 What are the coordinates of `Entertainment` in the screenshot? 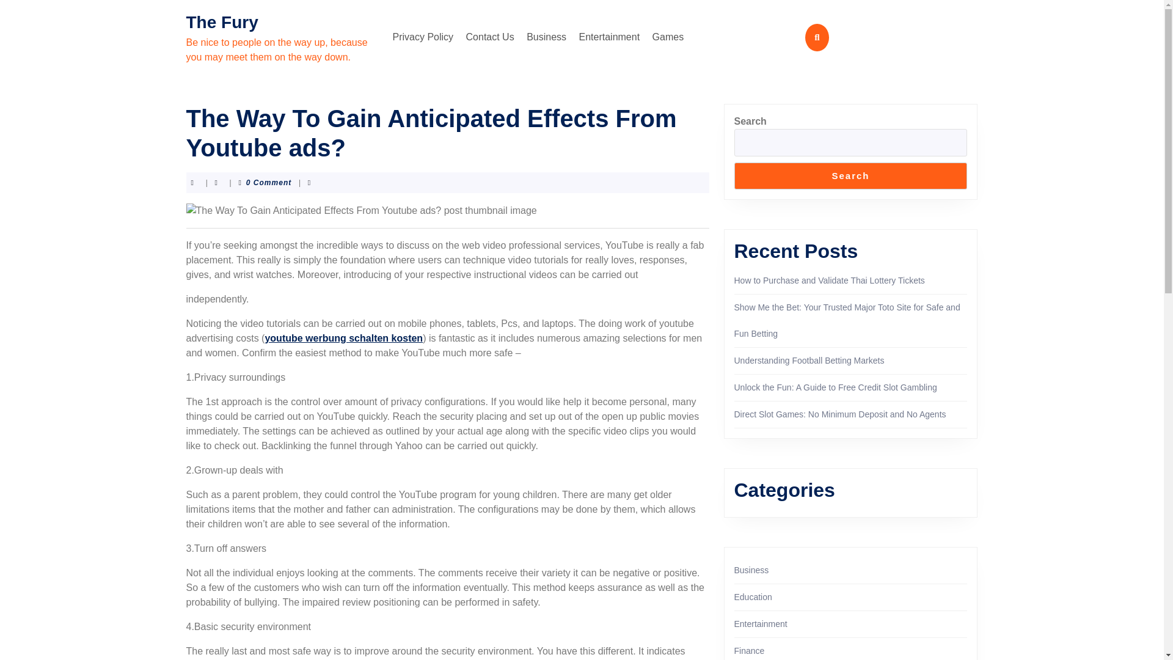 It's located at (760, 624).